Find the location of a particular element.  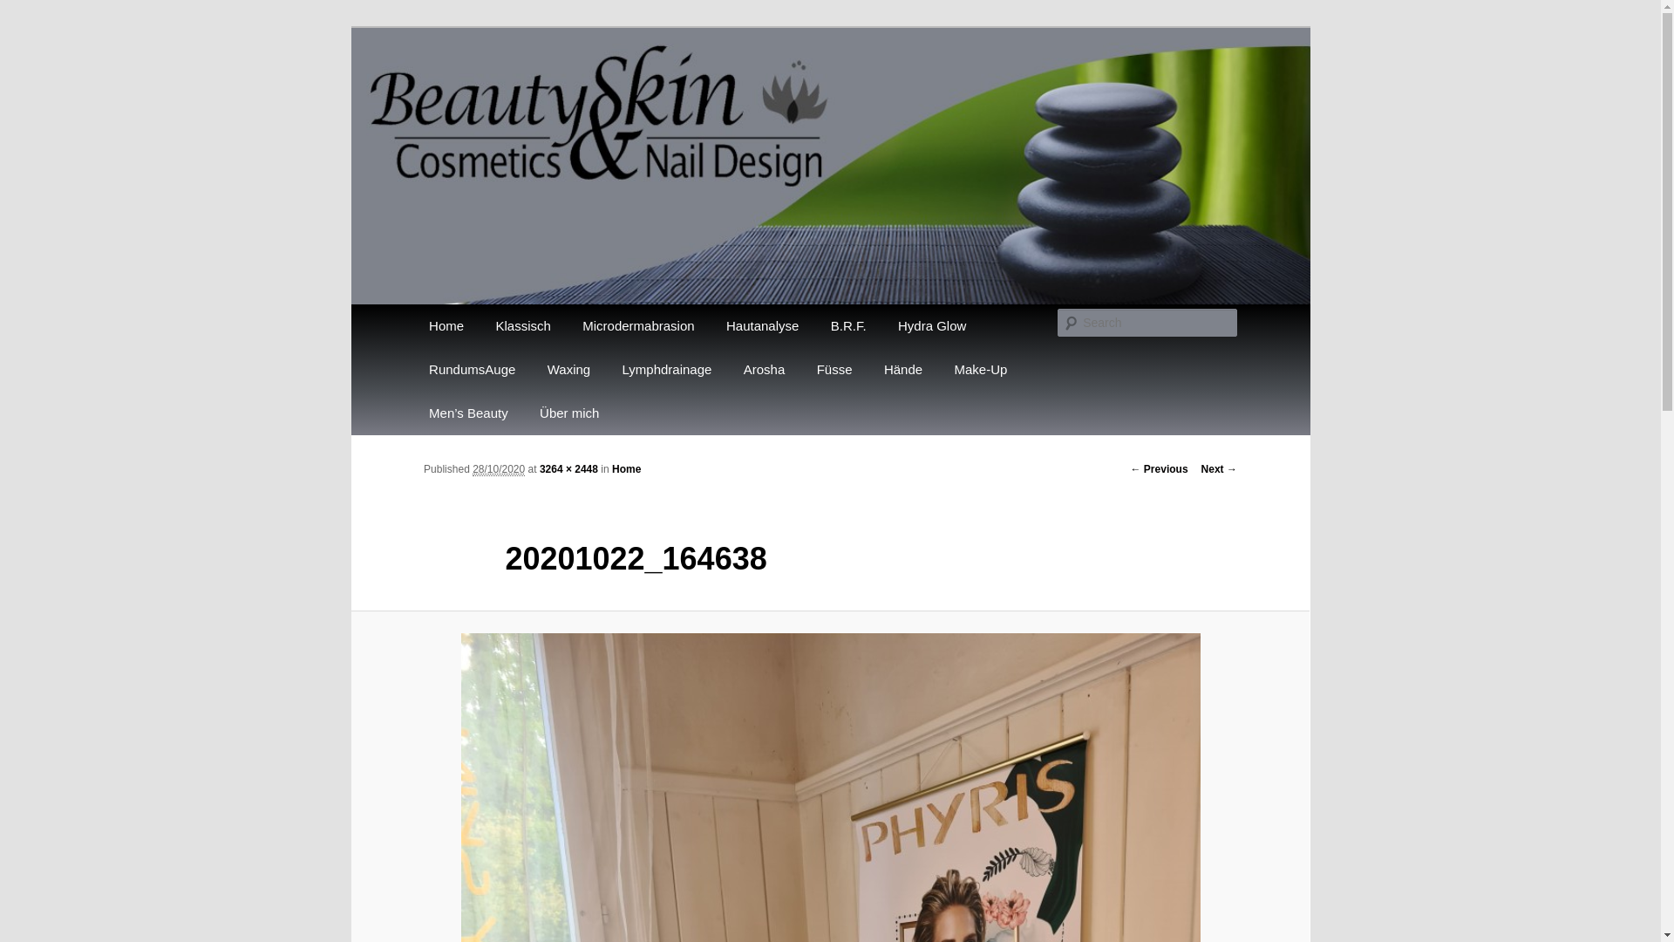

Lymphdrainage is located at coordinates (666, 370).